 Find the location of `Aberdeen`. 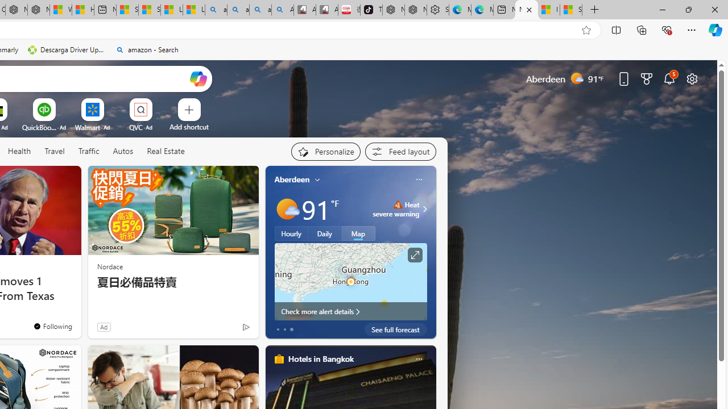

Aberdeen is located at coordinates (292, 179).